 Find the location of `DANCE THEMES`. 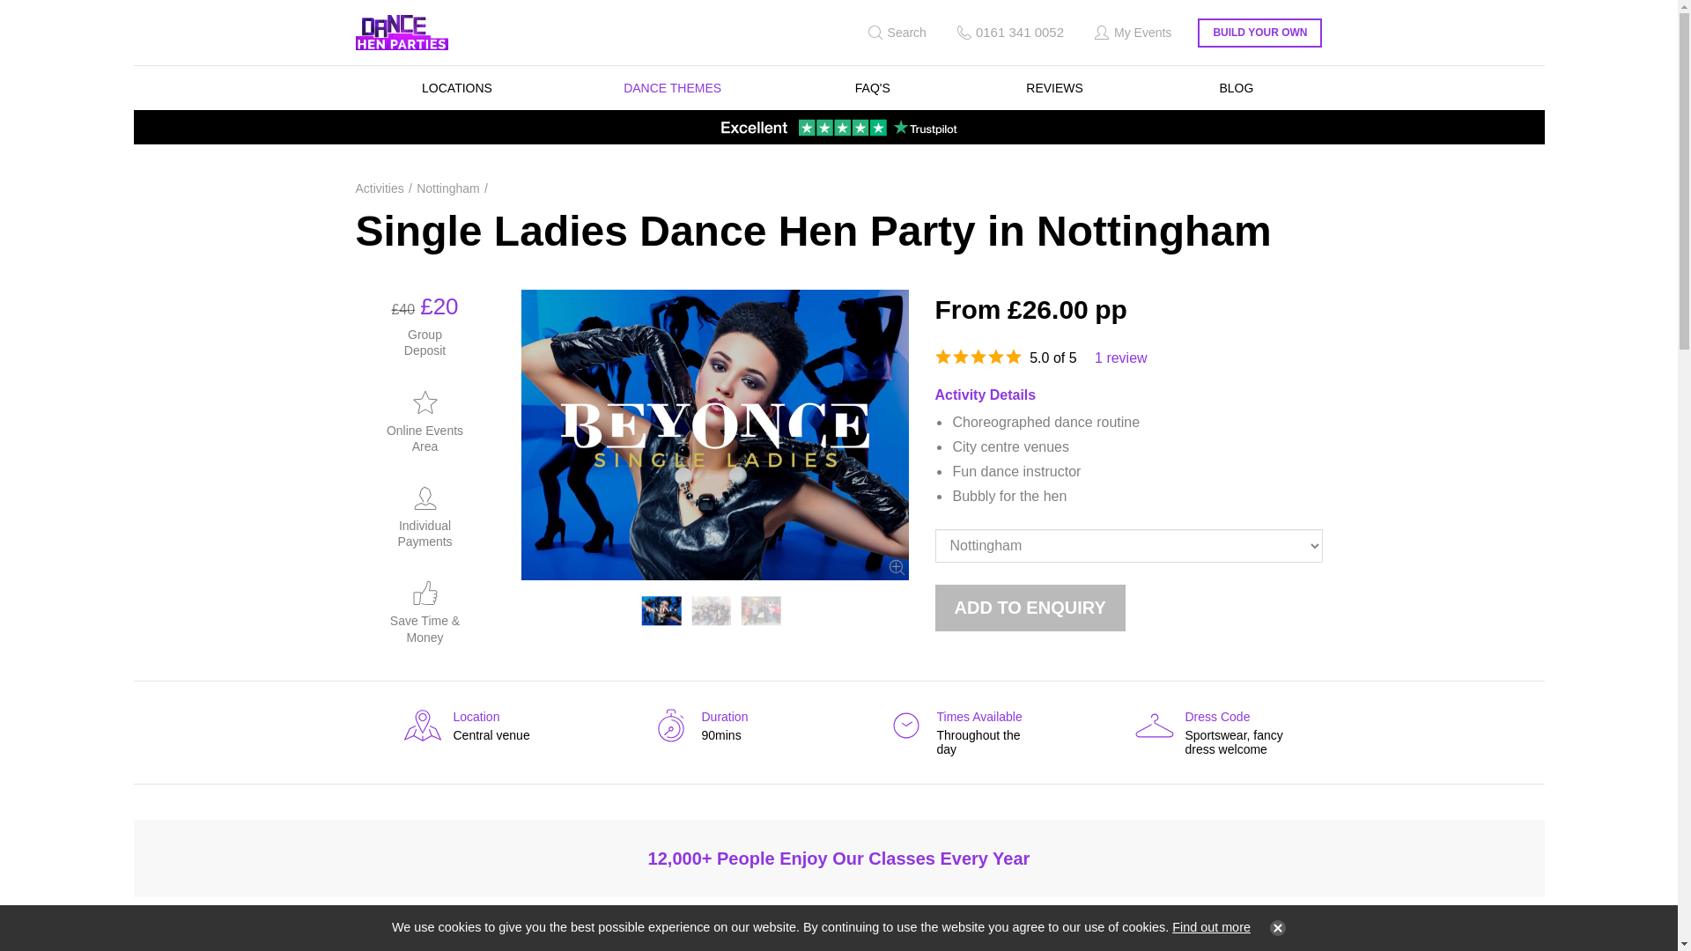

DANCE THEMES is located at coordinates (425, 420).